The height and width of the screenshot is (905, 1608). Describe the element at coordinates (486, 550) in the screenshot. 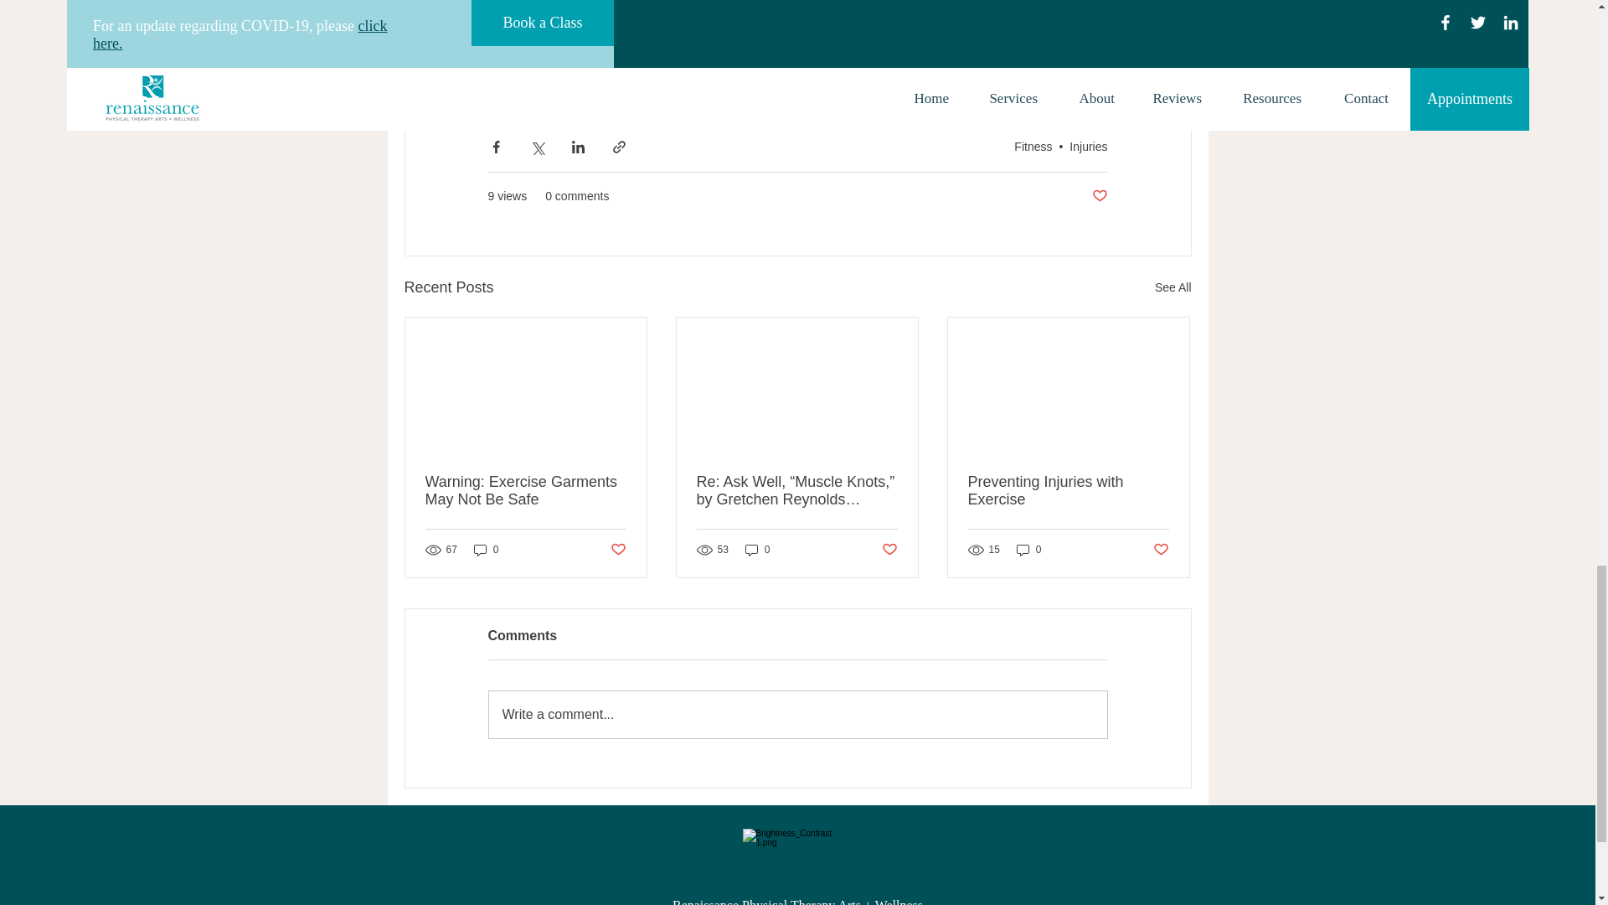

I see `0` at that location.